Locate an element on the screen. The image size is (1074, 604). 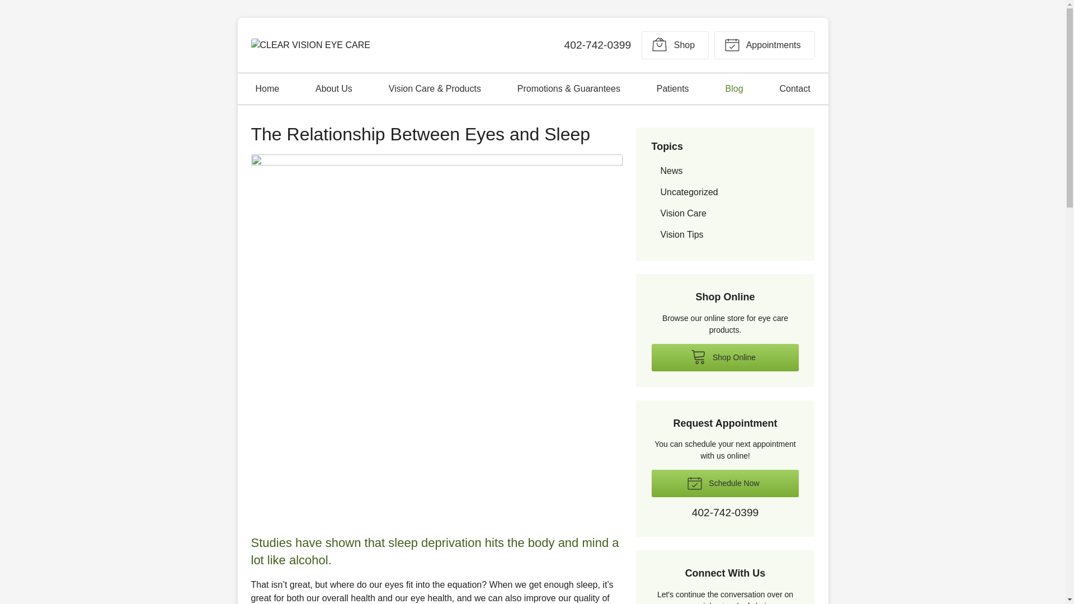
Shop Online is located at coordinates (675, 45).